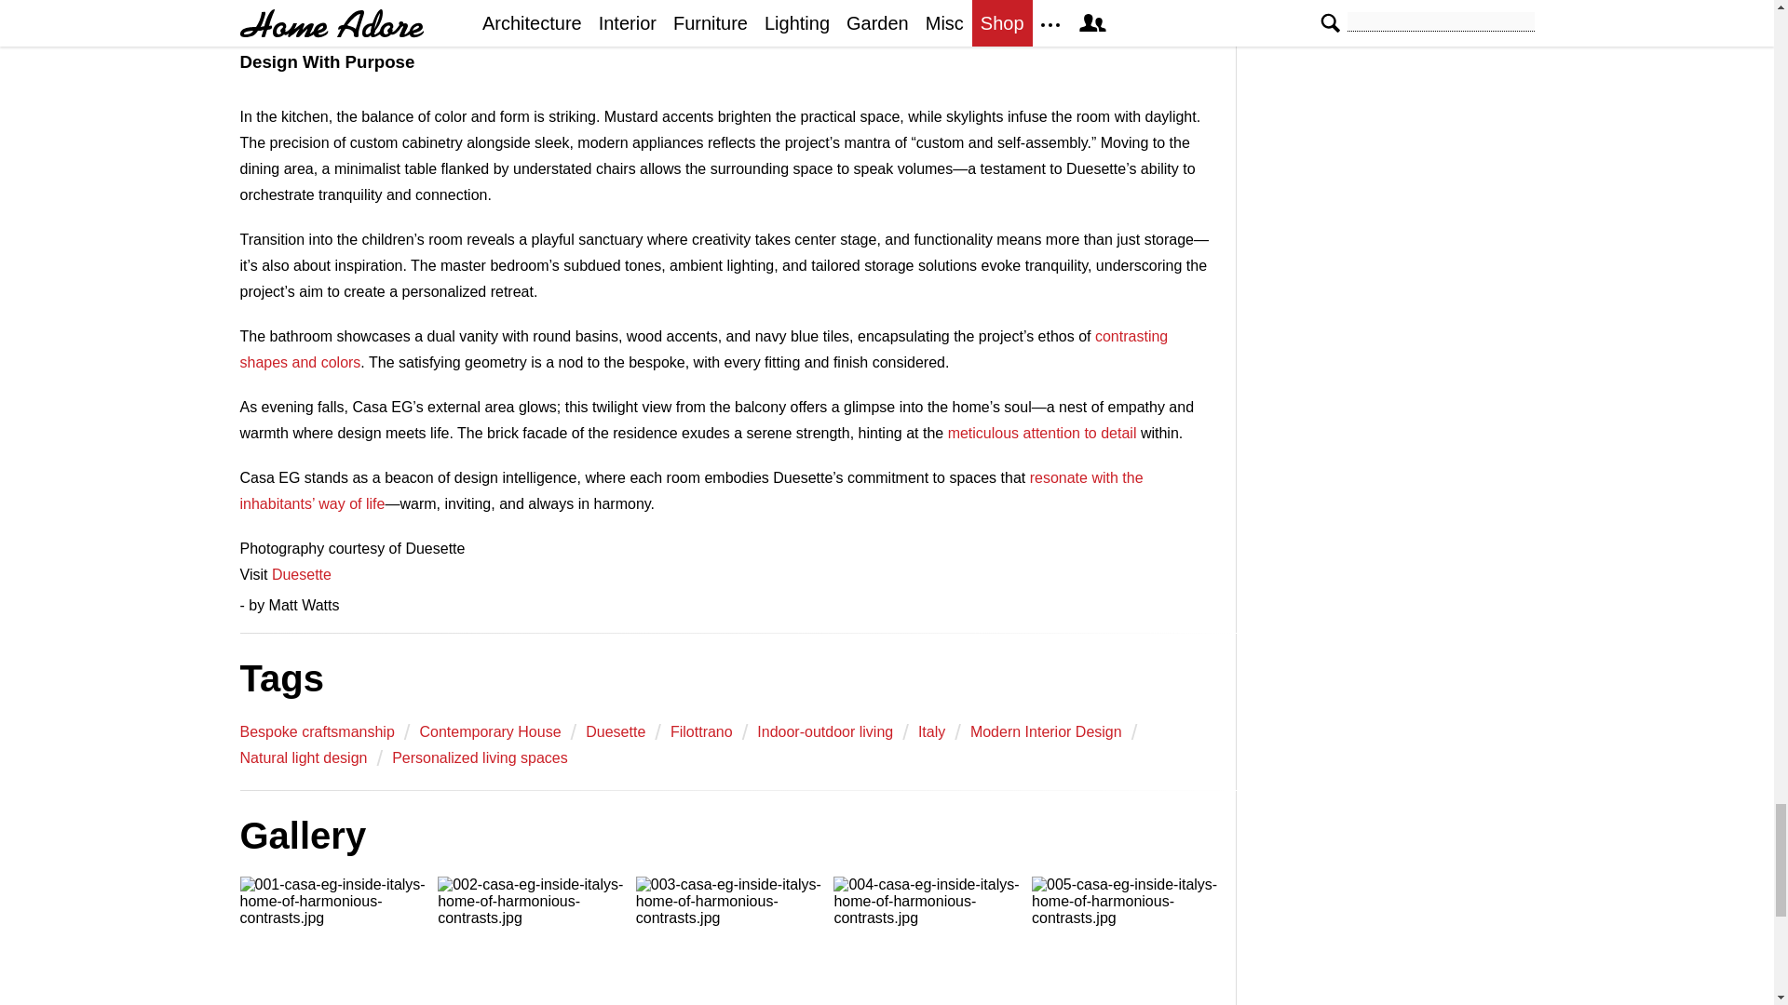  What do you see at coordinates (317, 731) in the screenshot?
I see `bespoke craftsmanship` at bounding box center [317, 731].